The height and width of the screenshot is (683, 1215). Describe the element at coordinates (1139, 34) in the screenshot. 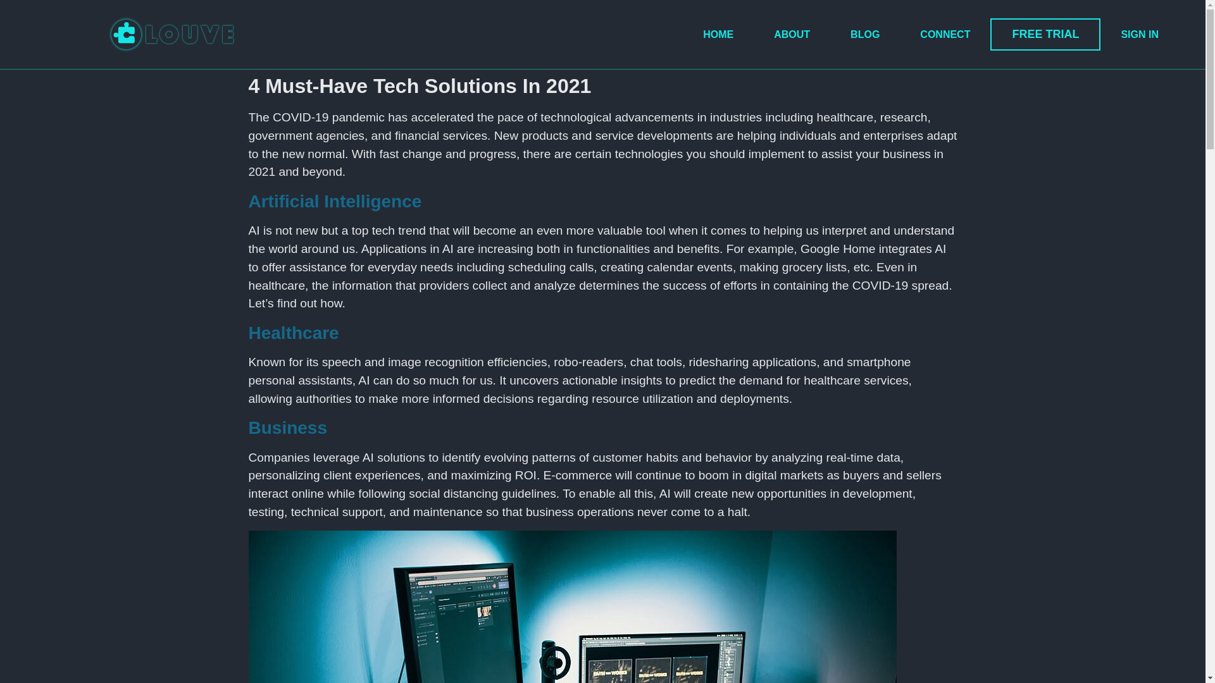

I see `SIGN IN` at that location.